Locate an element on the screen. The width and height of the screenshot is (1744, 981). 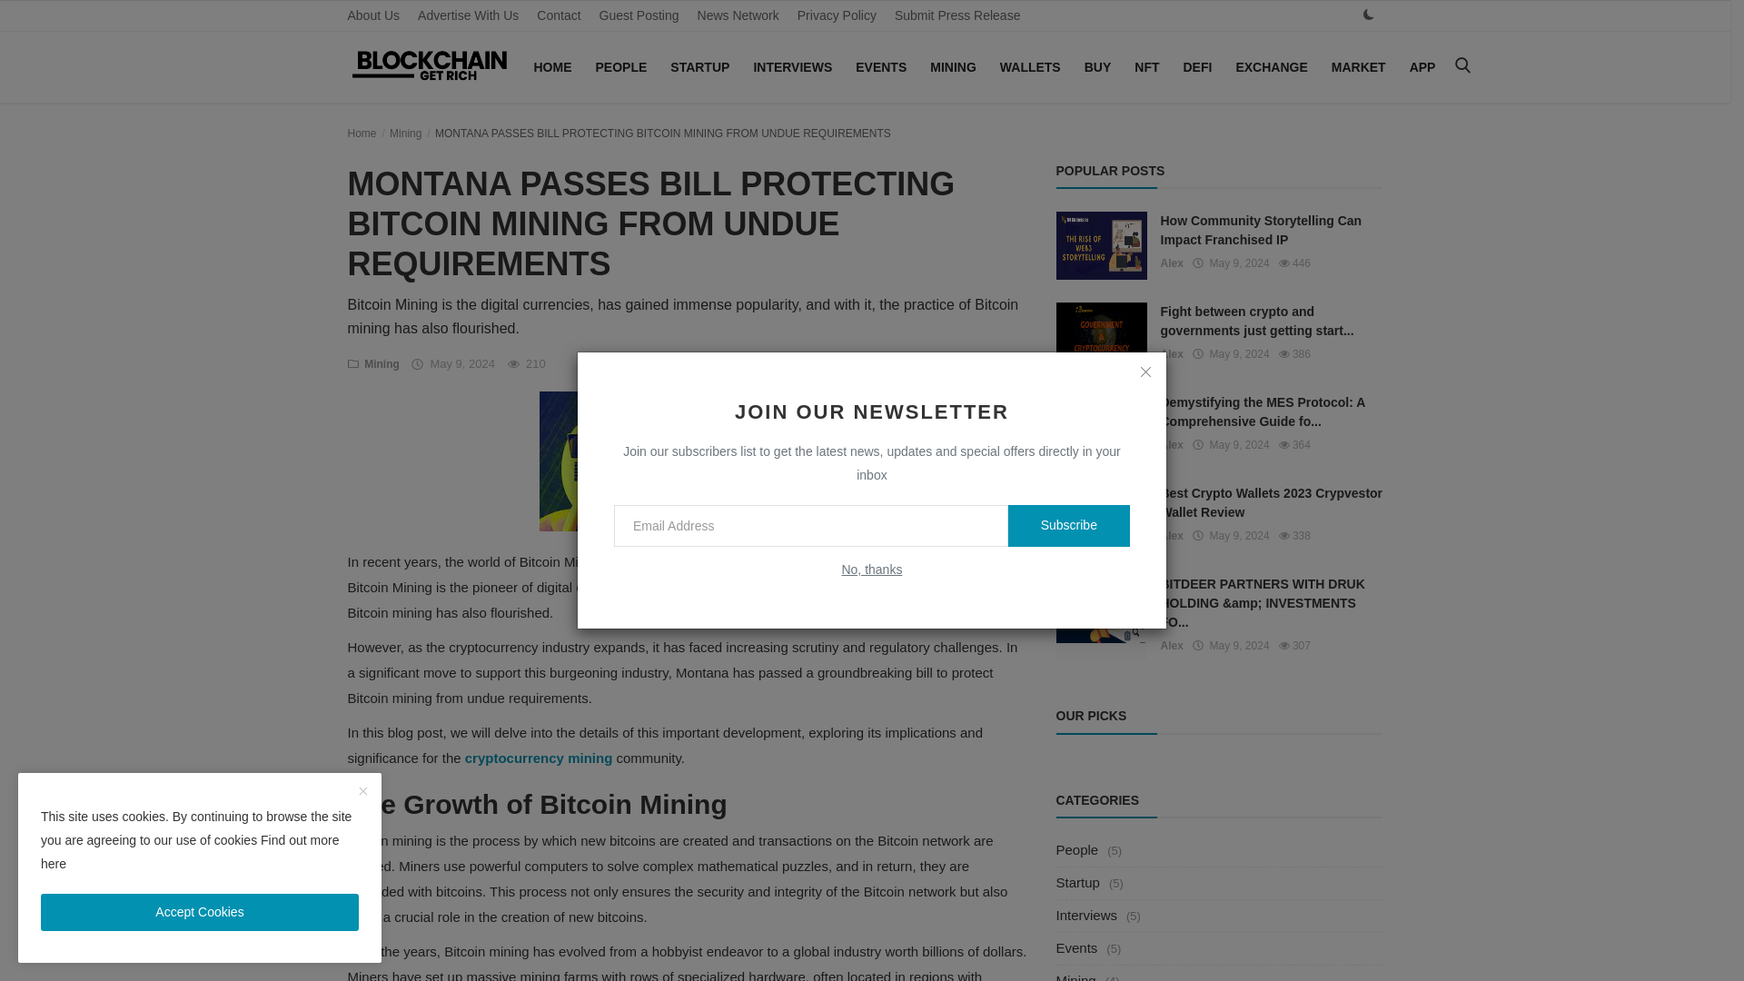
PEOPLE is located at coordinates (621, 67).